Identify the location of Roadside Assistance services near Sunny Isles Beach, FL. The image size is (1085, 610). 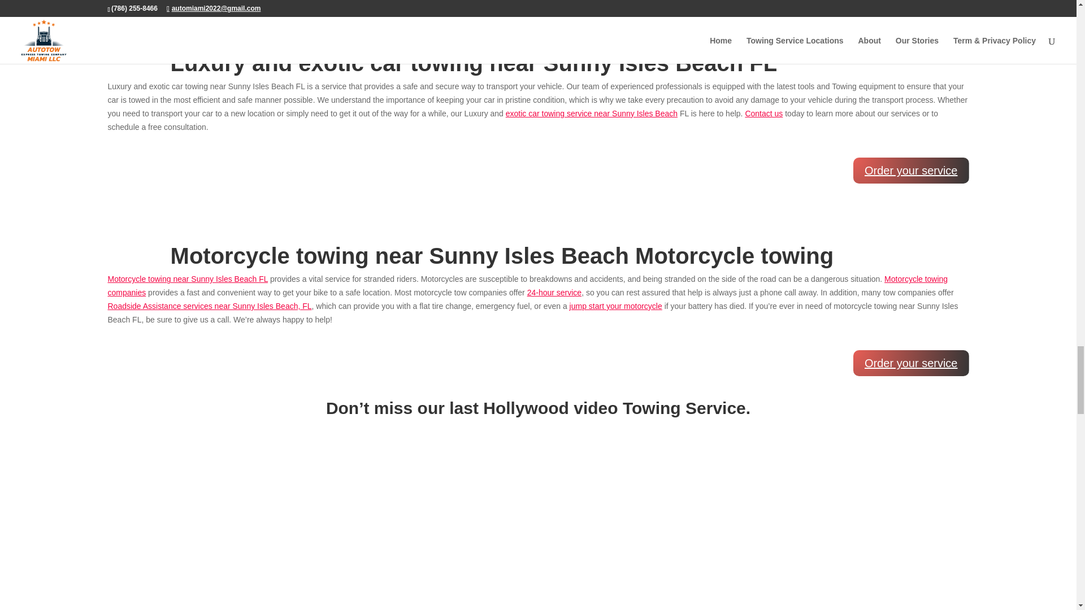
(209, 306).